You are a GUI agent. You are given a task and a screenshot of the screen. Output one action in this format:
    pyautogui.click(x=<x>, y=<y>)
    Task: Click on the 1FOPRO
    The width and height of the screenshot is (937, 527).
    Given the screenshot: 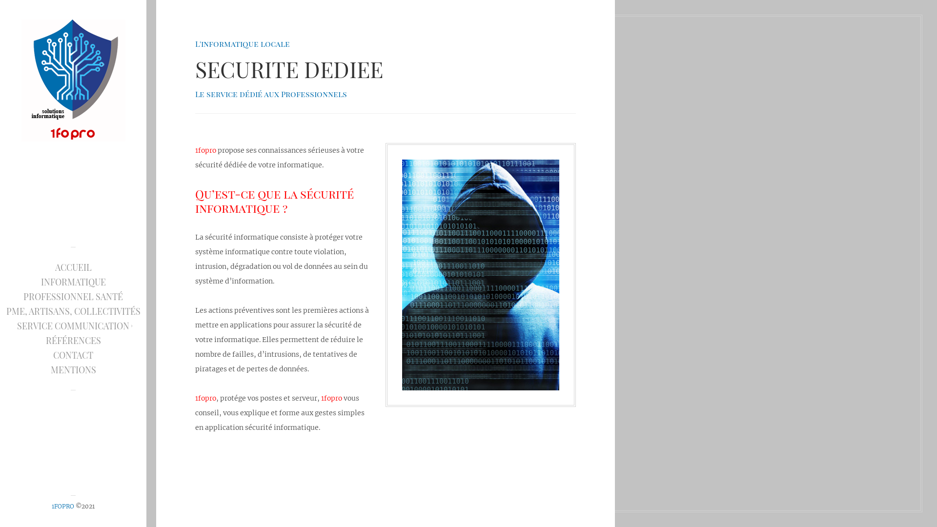 What is the action you would take?
    pyautogui.click(x=63, y=507)
    